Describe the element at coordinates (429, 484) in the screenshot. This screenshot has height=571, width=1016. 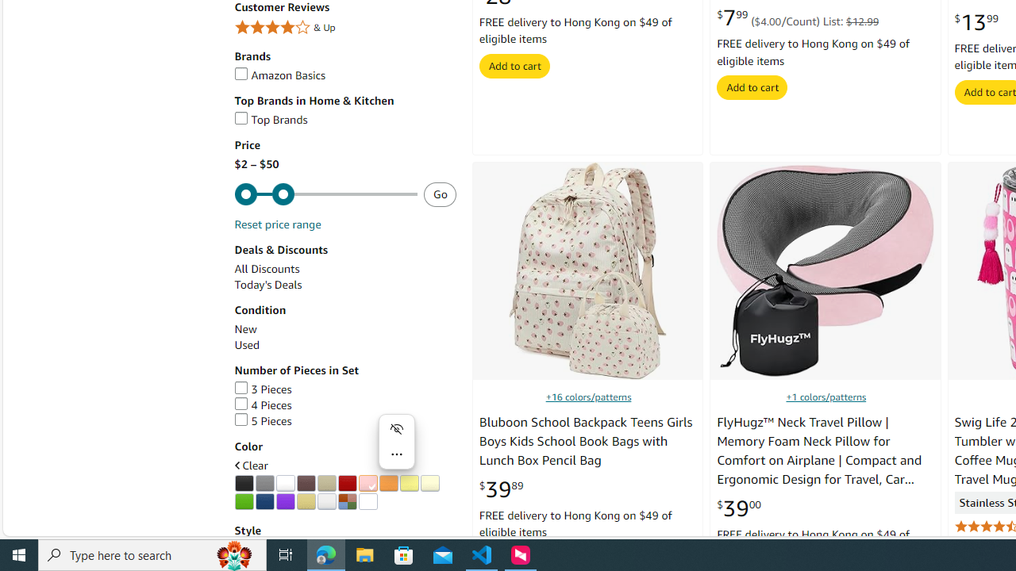
I see `Ivory` at that location.